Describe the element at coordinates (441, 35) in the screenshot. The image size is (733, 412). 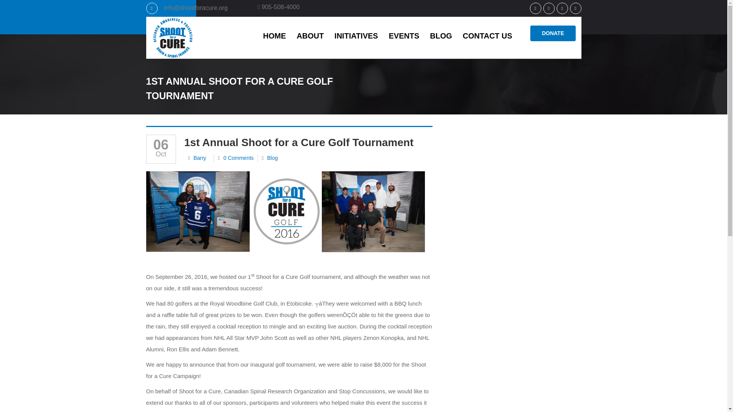
I see `BLOG` at that location.